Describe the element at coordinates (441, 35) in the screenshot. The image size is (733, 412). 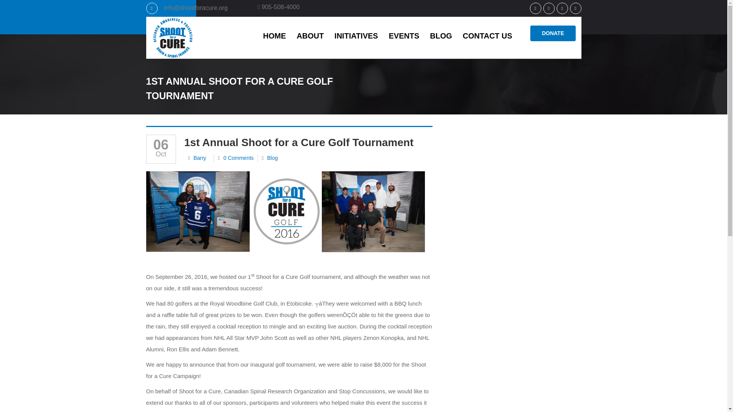
I see `BLOG` at that location.